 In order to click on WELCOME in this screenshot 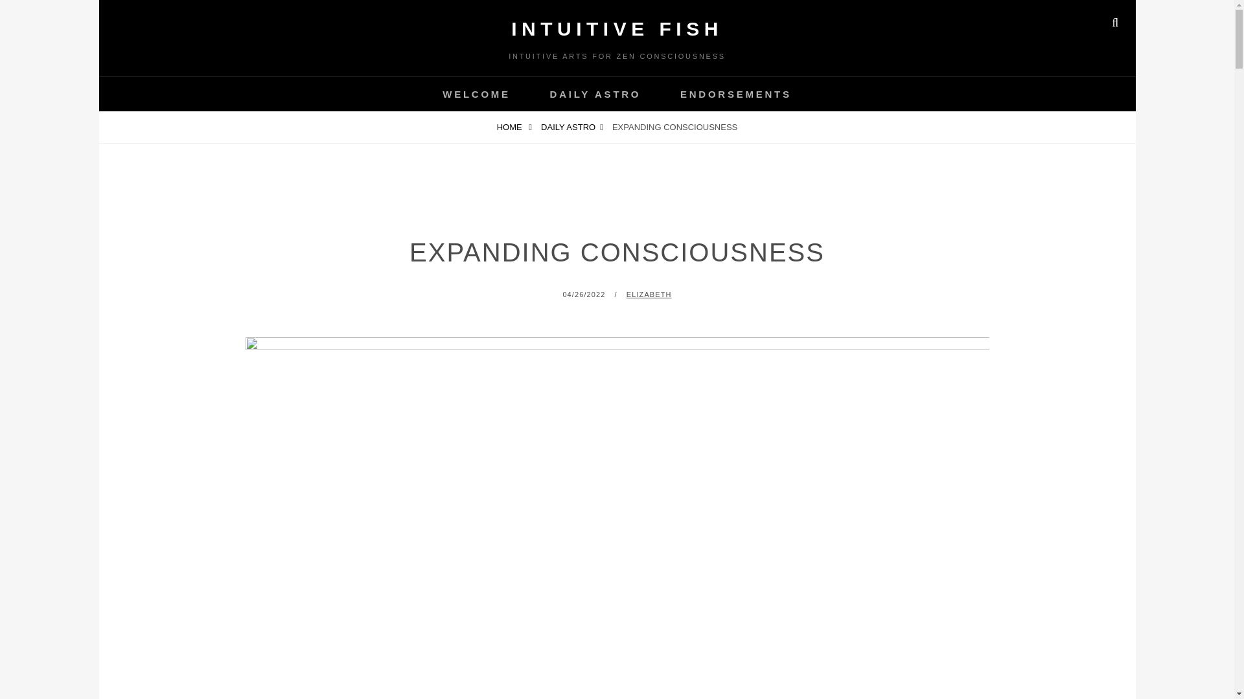, I will do `click(476, 93)`.